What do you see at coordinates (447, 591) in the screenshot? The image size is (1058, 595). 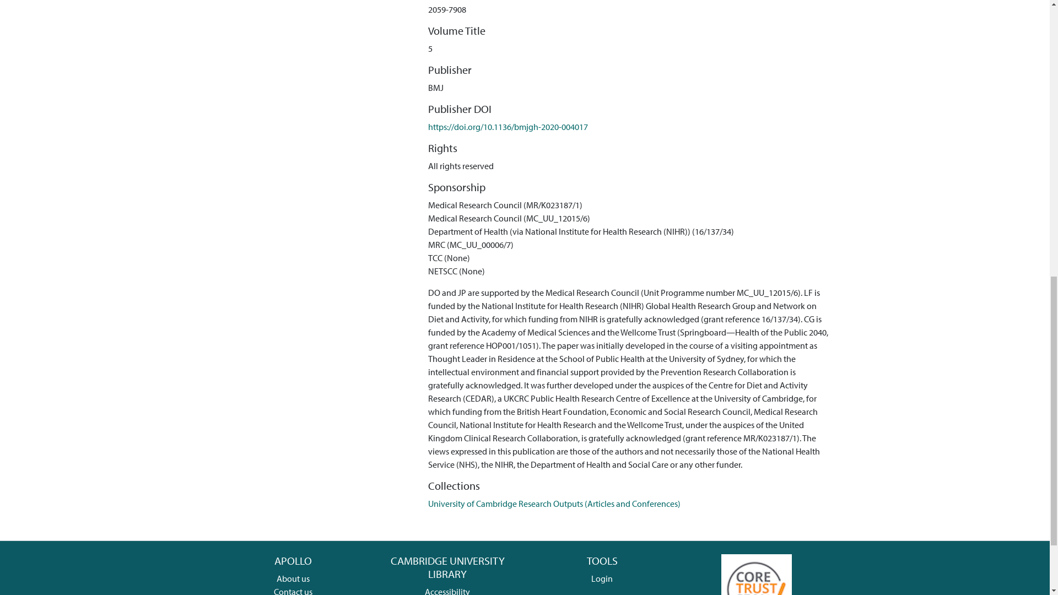 I see `Accessibility` at bounding box center [447, 591].